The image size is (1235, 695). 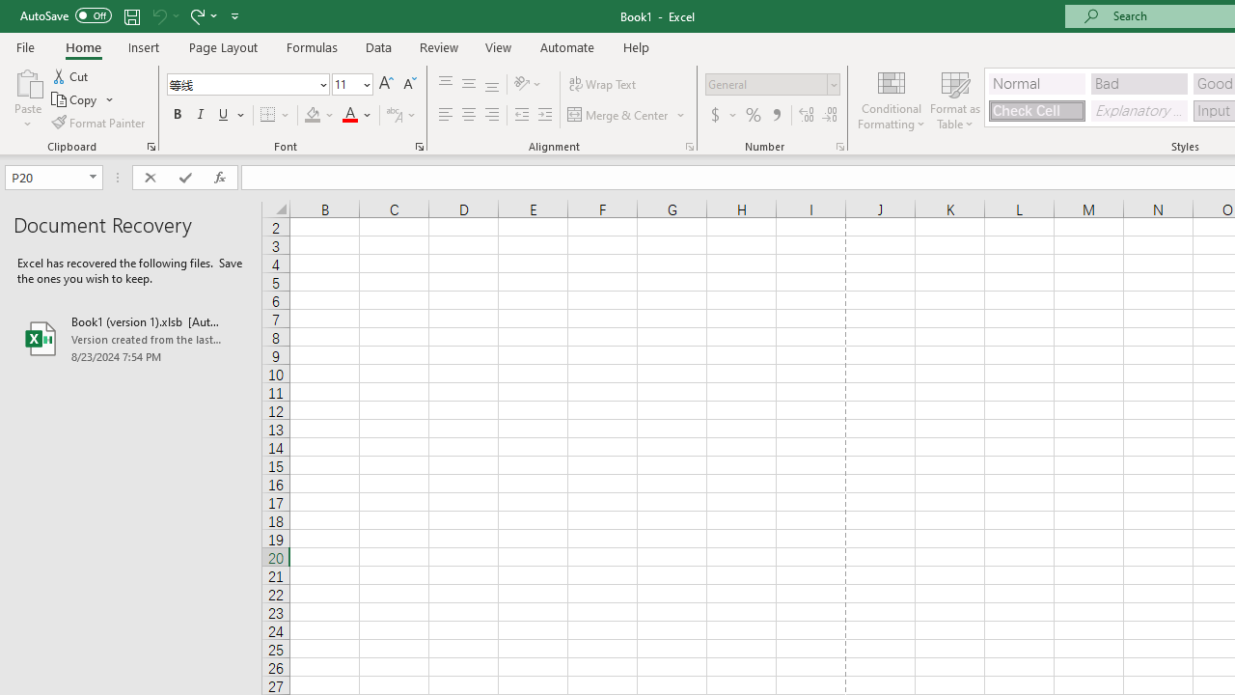 What do you see at coordinates (27, 98) in the screenshot?
I see `Paste` at bounding box center [27, 98].